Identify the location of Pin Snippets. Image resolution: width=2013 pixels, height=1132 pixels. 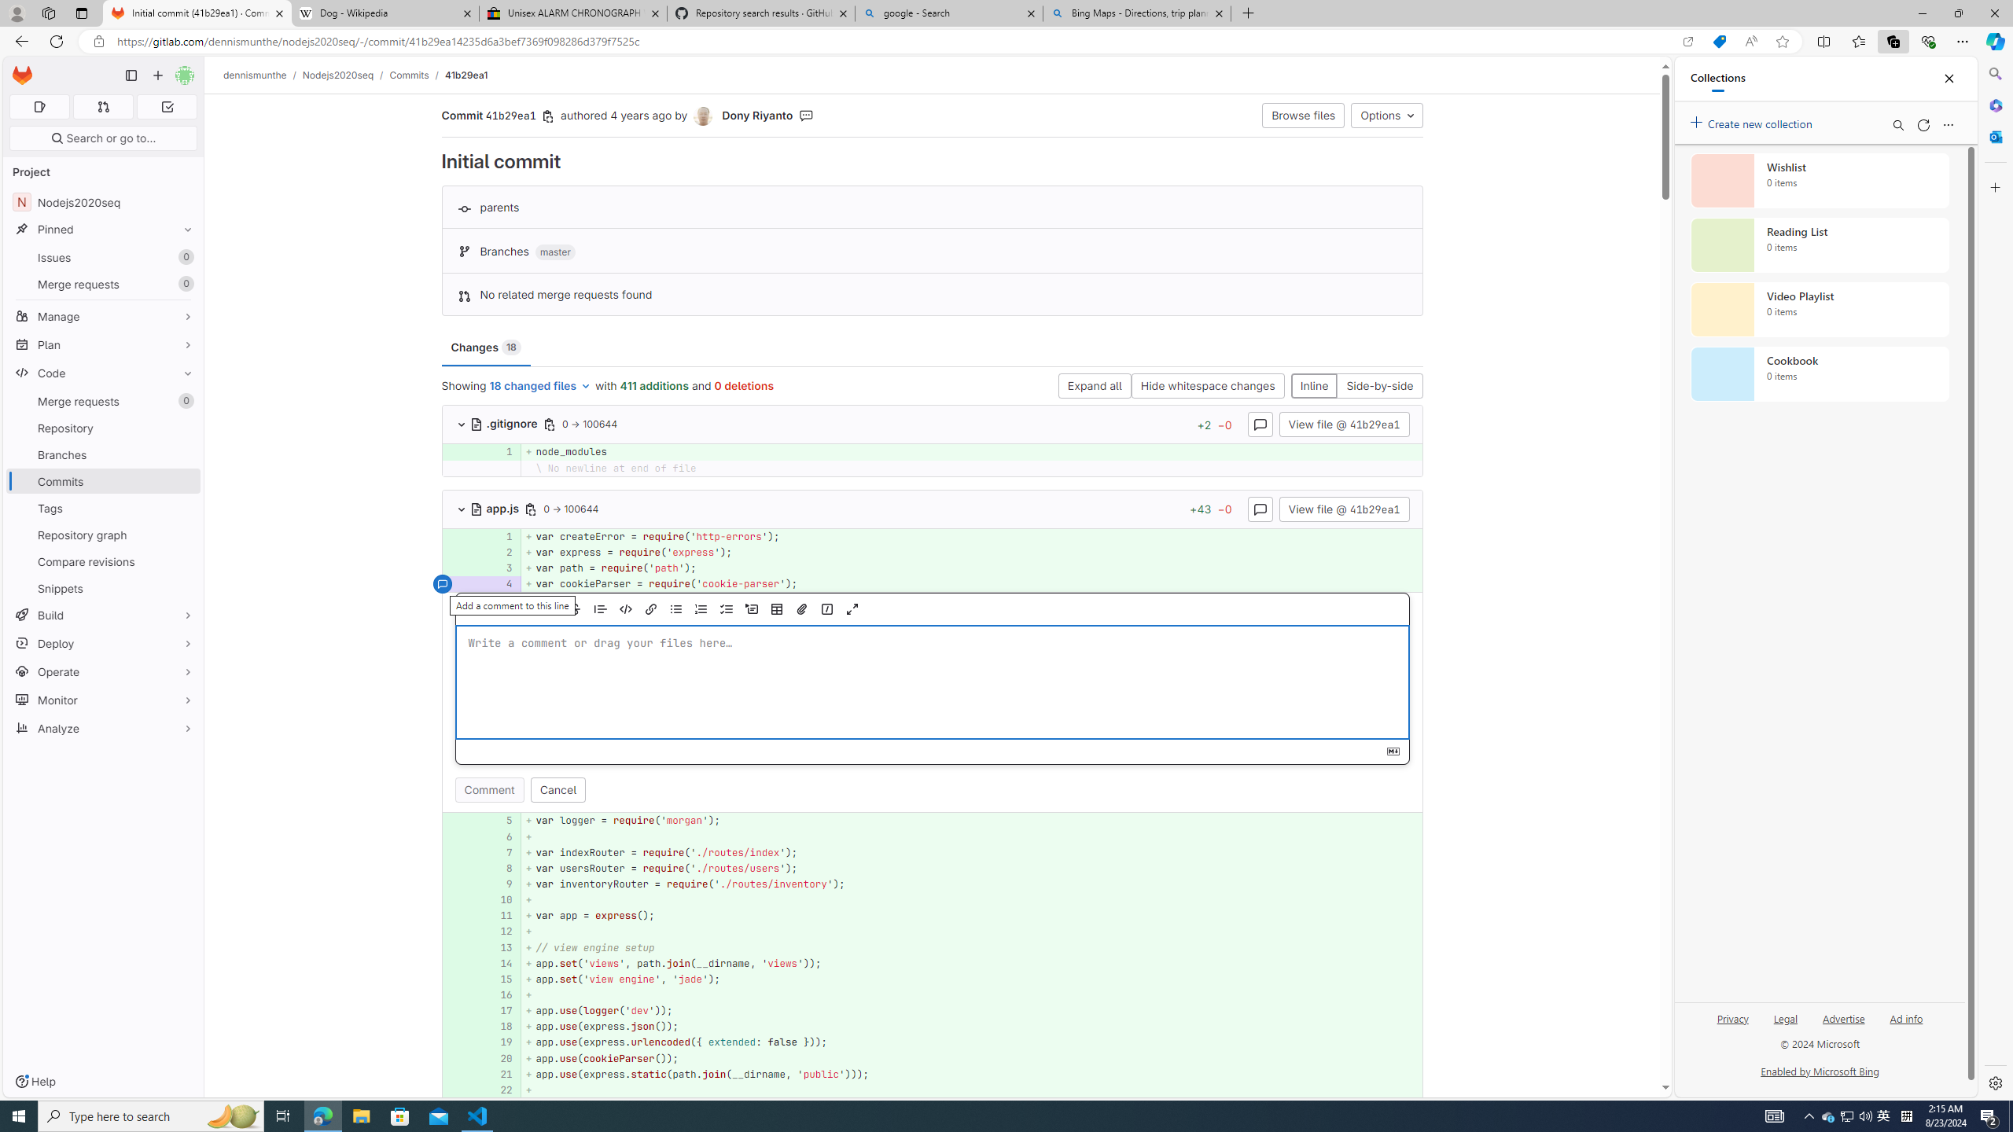
(184, 588).